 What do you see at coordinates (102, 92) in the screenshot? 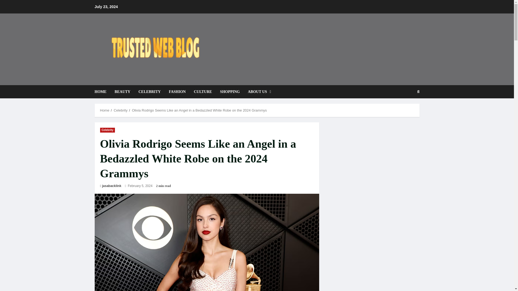
I see `HOME` at bounding box center [102, 92].